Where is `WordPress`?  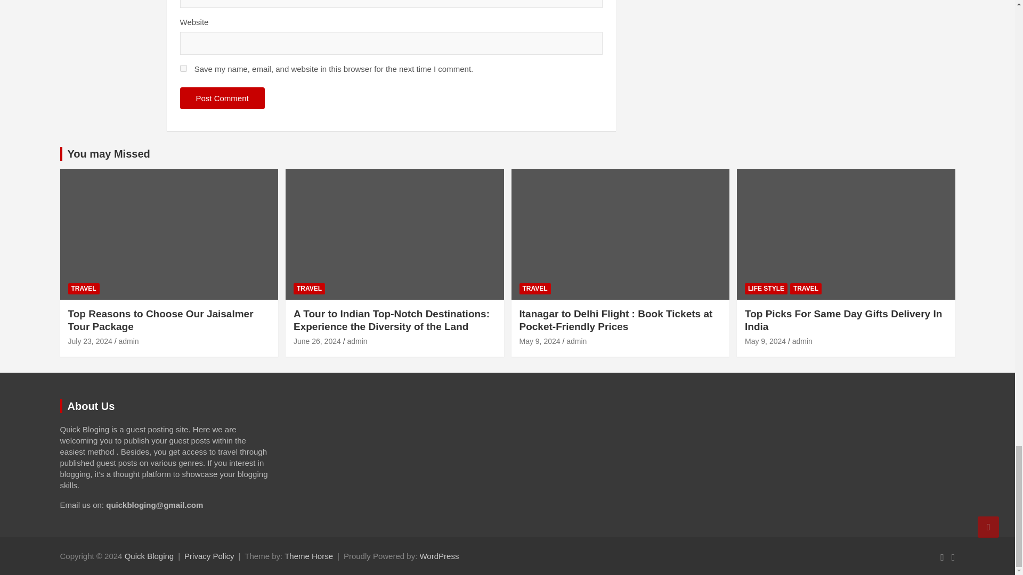 WordPress is located at coordinates (439, 556).